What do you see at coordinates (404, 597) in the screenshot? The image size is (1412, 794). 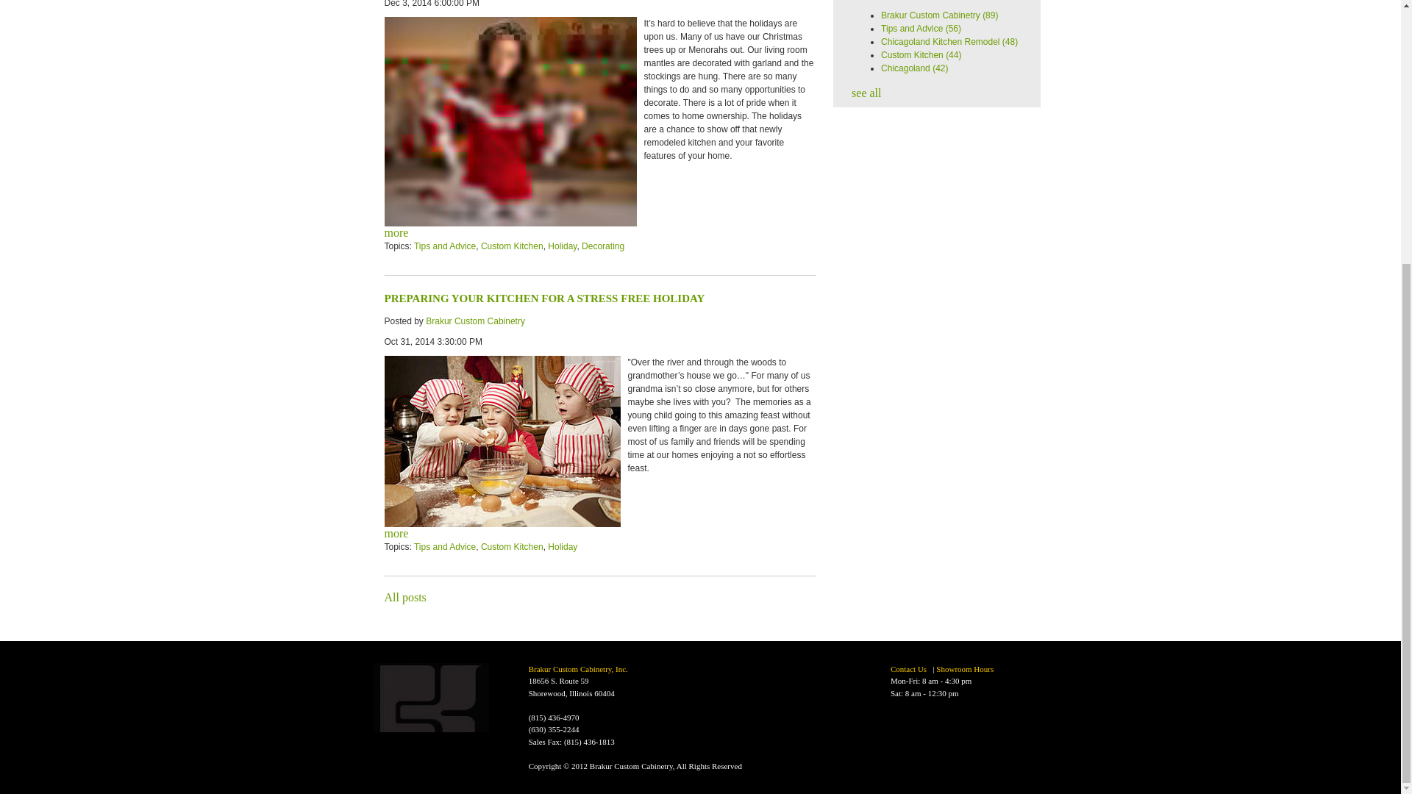 I see `All posts` at bounding box center [404, 597].